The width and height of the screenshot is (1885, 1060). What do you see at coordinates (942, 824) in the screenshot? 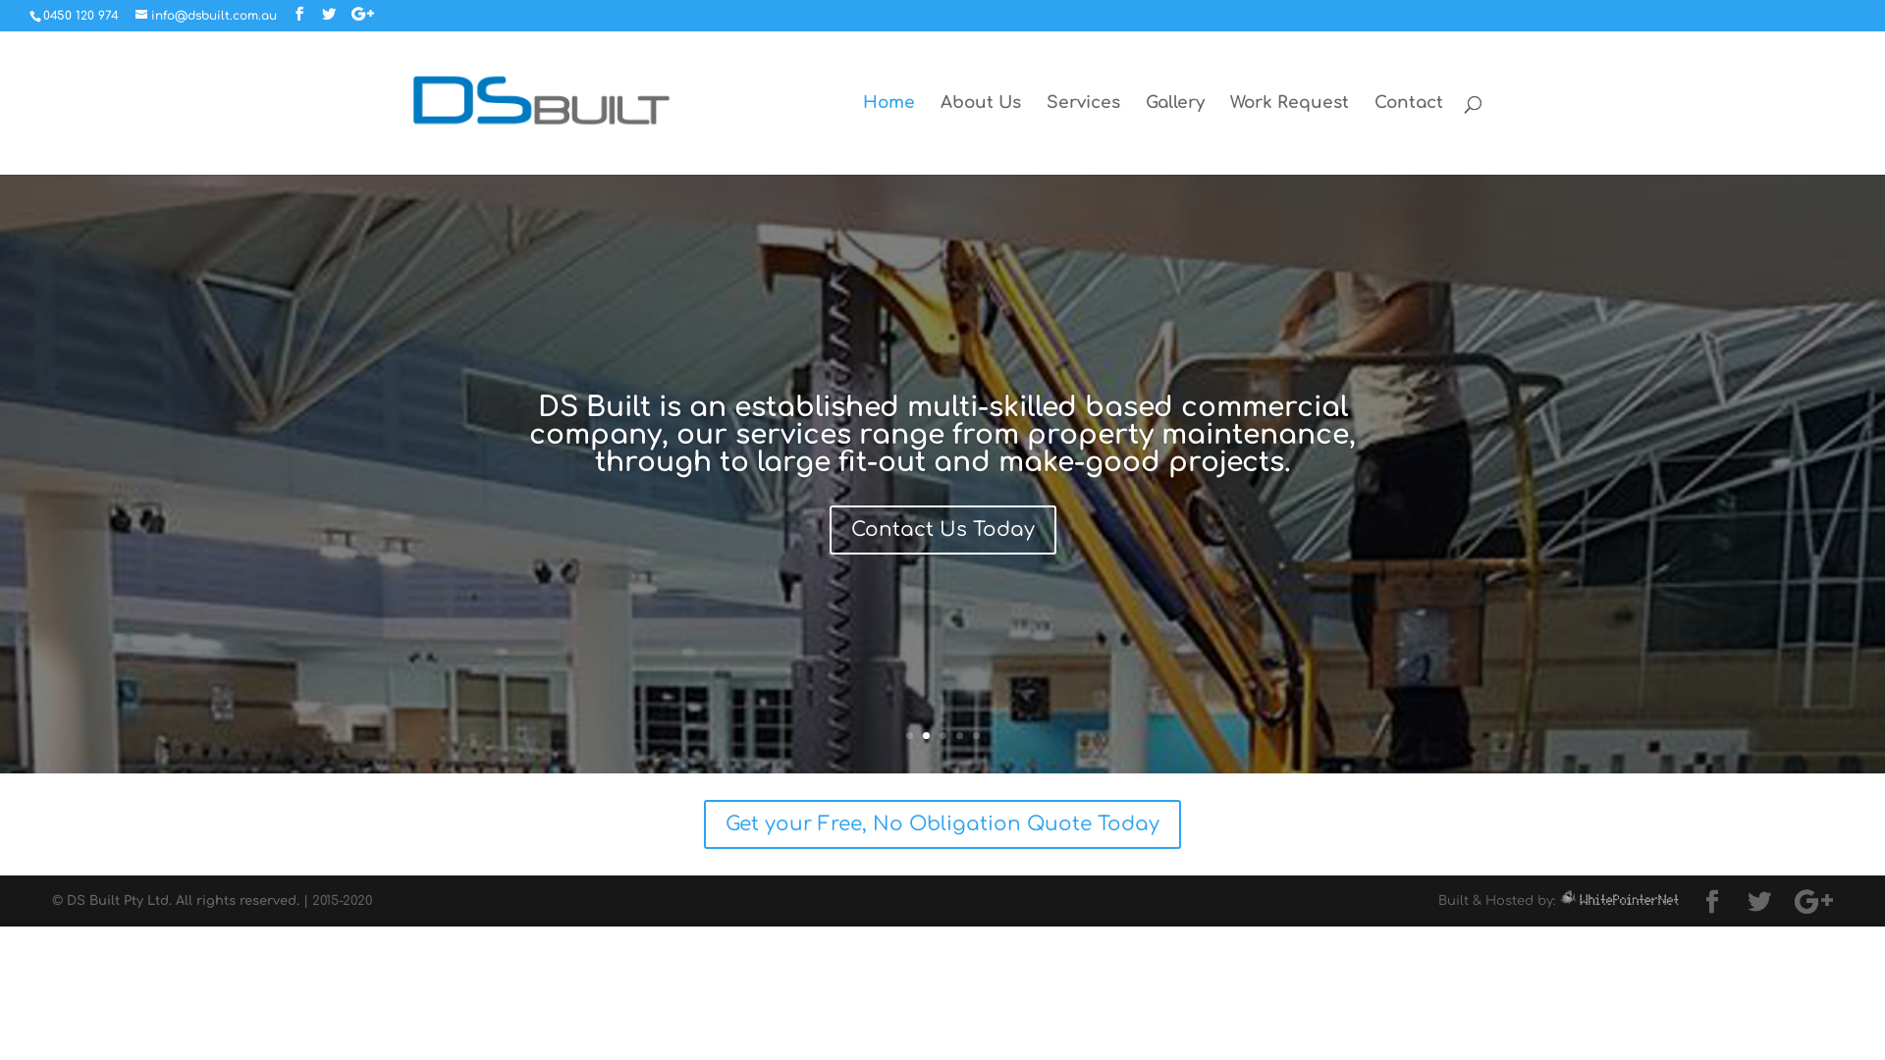
I see `Get your Free, No Obligation Quote Today` at bounding box center [942, 824].